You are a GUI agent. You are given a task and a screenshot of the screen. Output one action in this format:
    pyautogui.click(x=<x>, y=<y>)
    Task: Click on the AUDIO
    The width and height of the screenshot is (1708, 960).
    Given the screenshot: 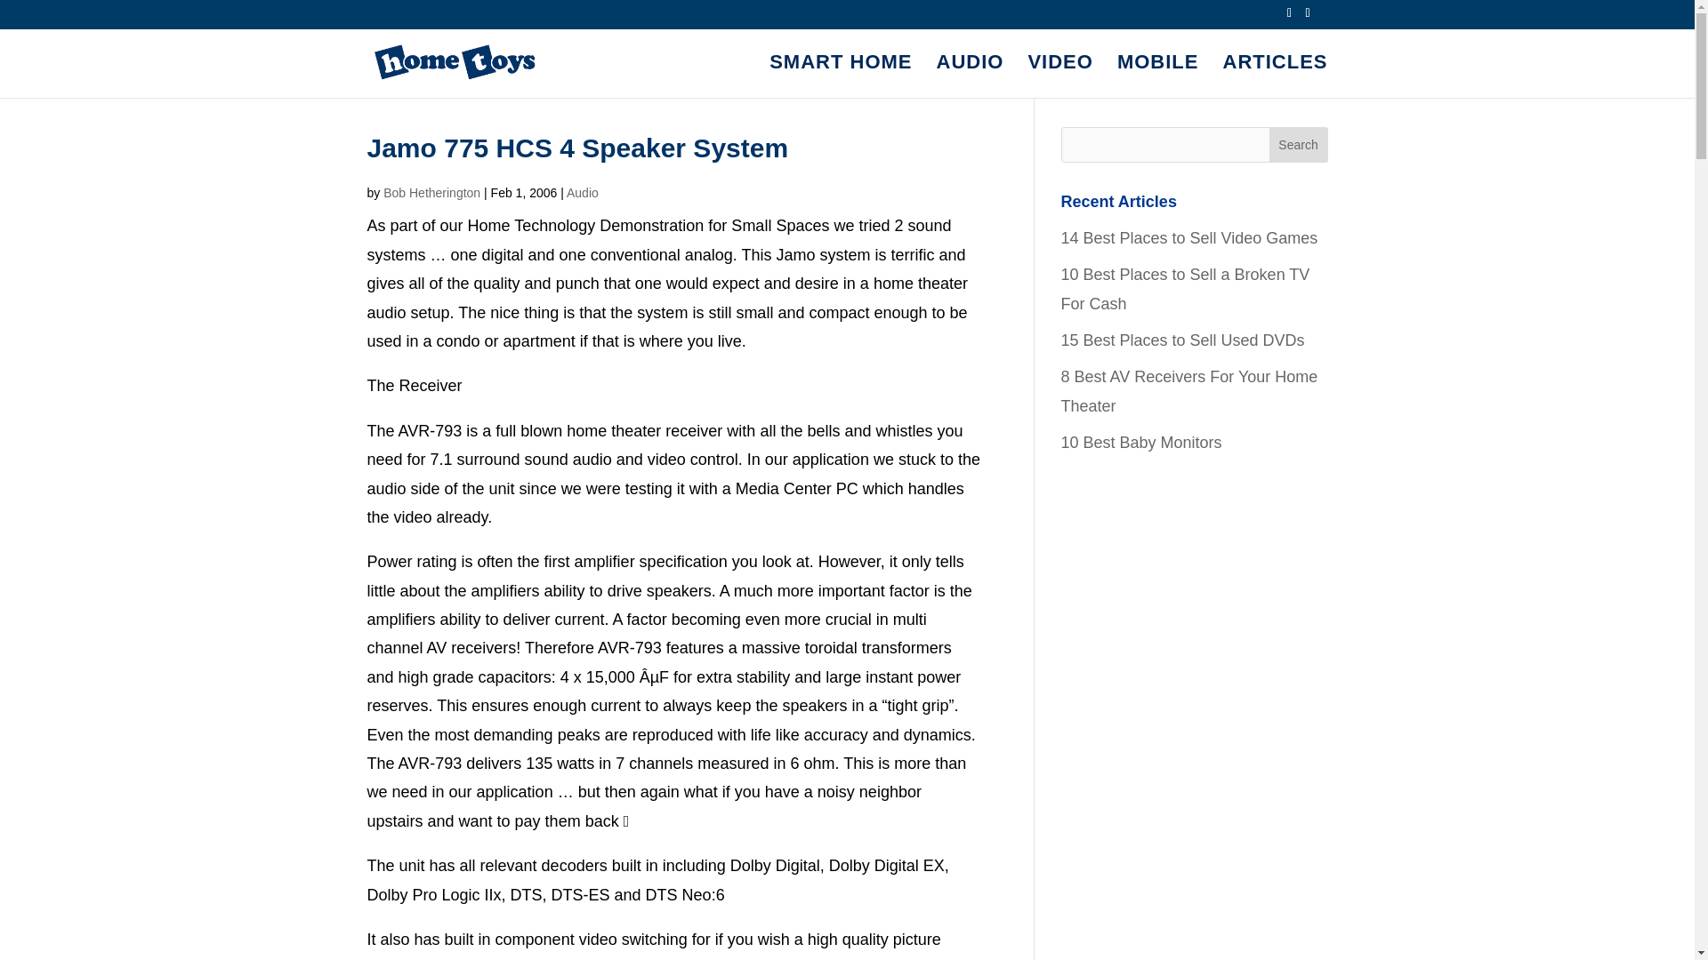 What is the action you would take?
    pyautogui.click(x=970, y=76)
    